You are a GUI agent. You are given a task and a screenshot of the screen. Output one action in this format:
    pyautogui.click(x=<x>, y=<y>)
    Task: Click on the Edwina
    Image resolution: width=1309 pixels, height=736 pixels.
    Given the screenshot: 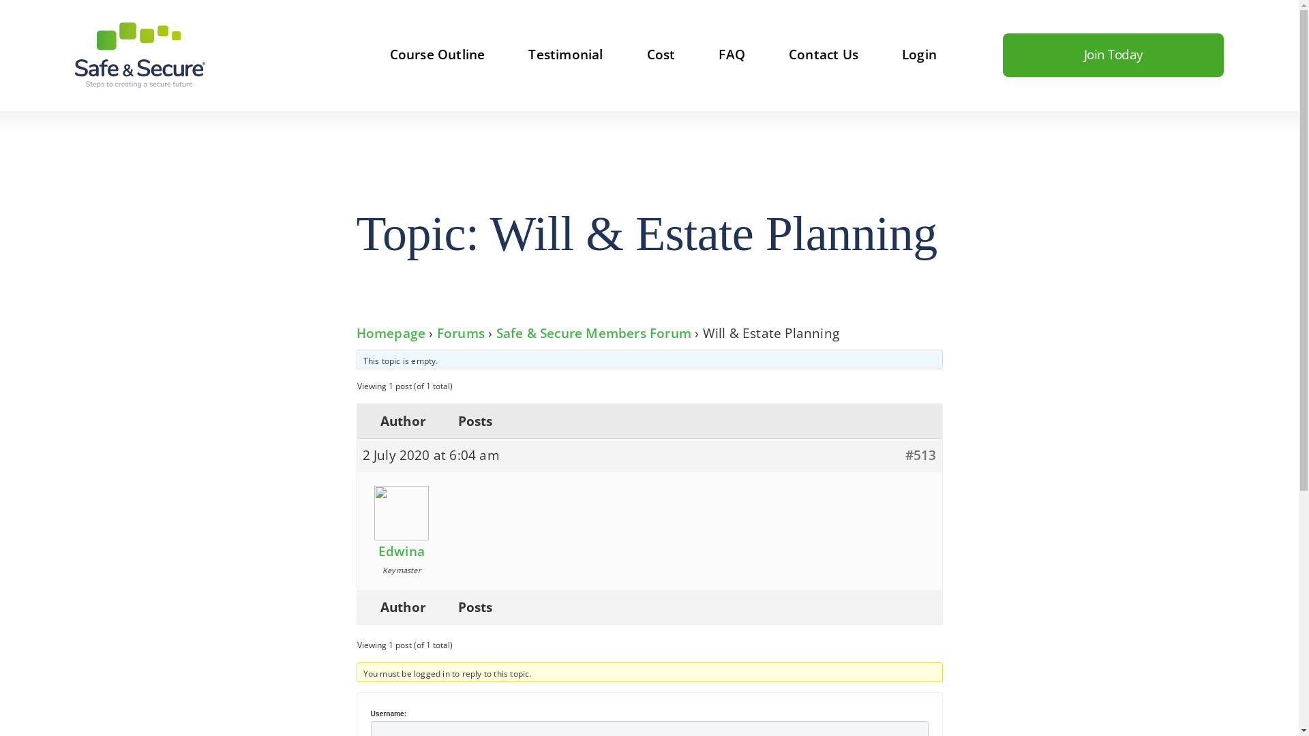 What is the action you would take?
    pyautogui.click(x=402, y=545)
    